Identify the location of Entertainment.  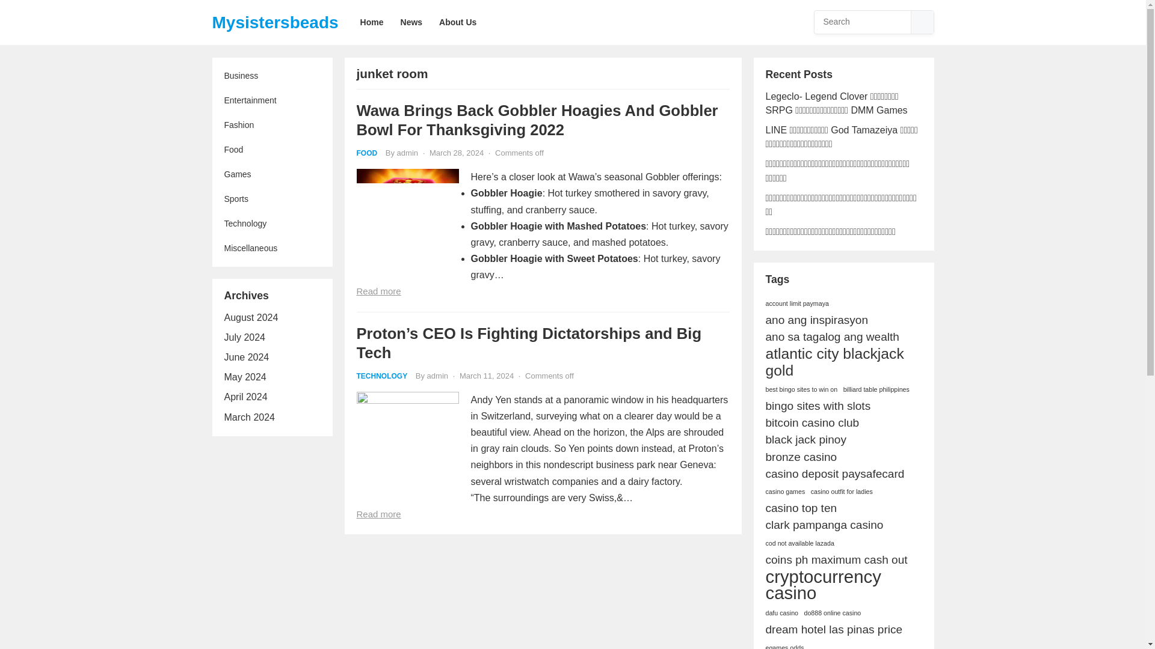
(272, 100).